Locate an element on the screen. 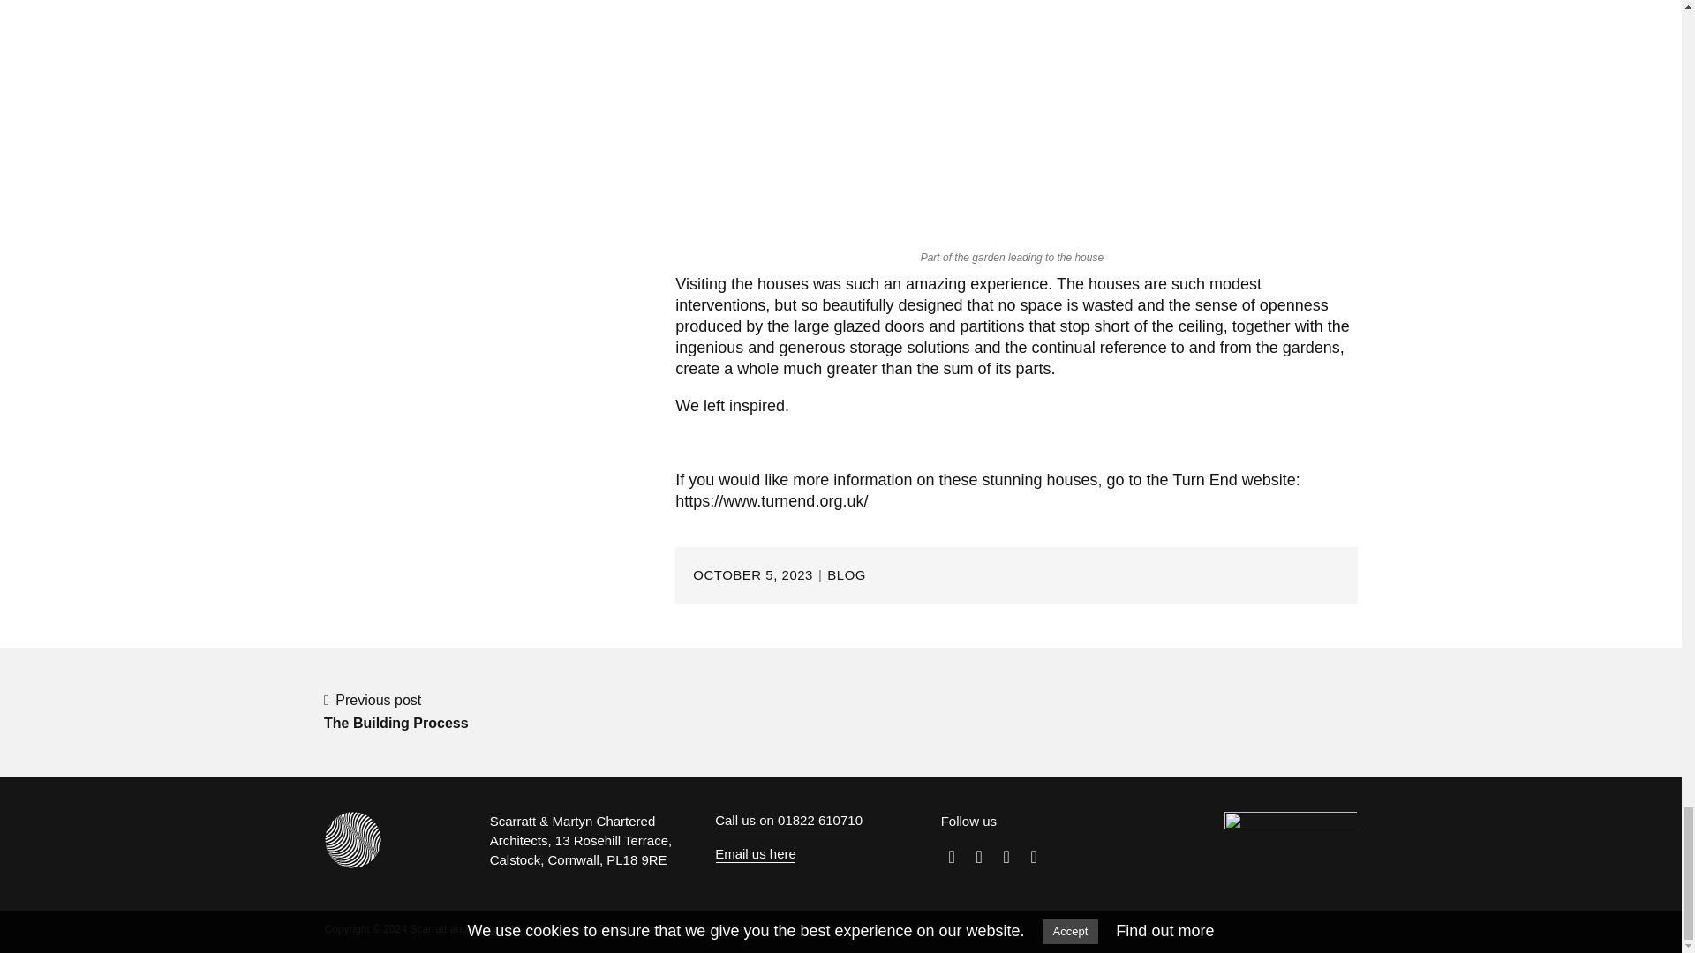  Email us here is located at coordinates (395, 712).